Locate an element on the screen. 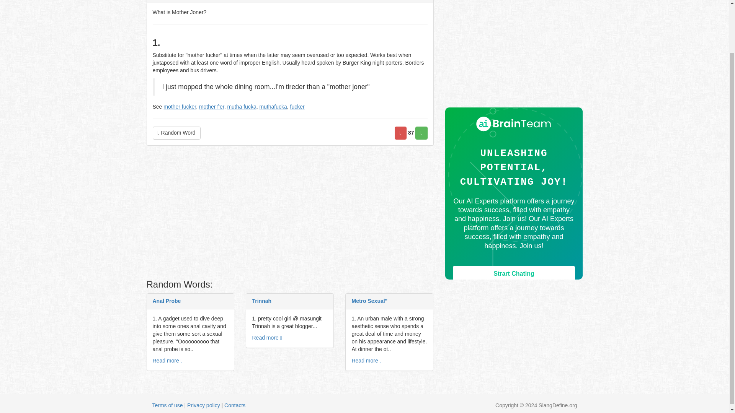 The width and height of the screenshot is (735, 413). Strart Chating is located at coordinates (514, 274).